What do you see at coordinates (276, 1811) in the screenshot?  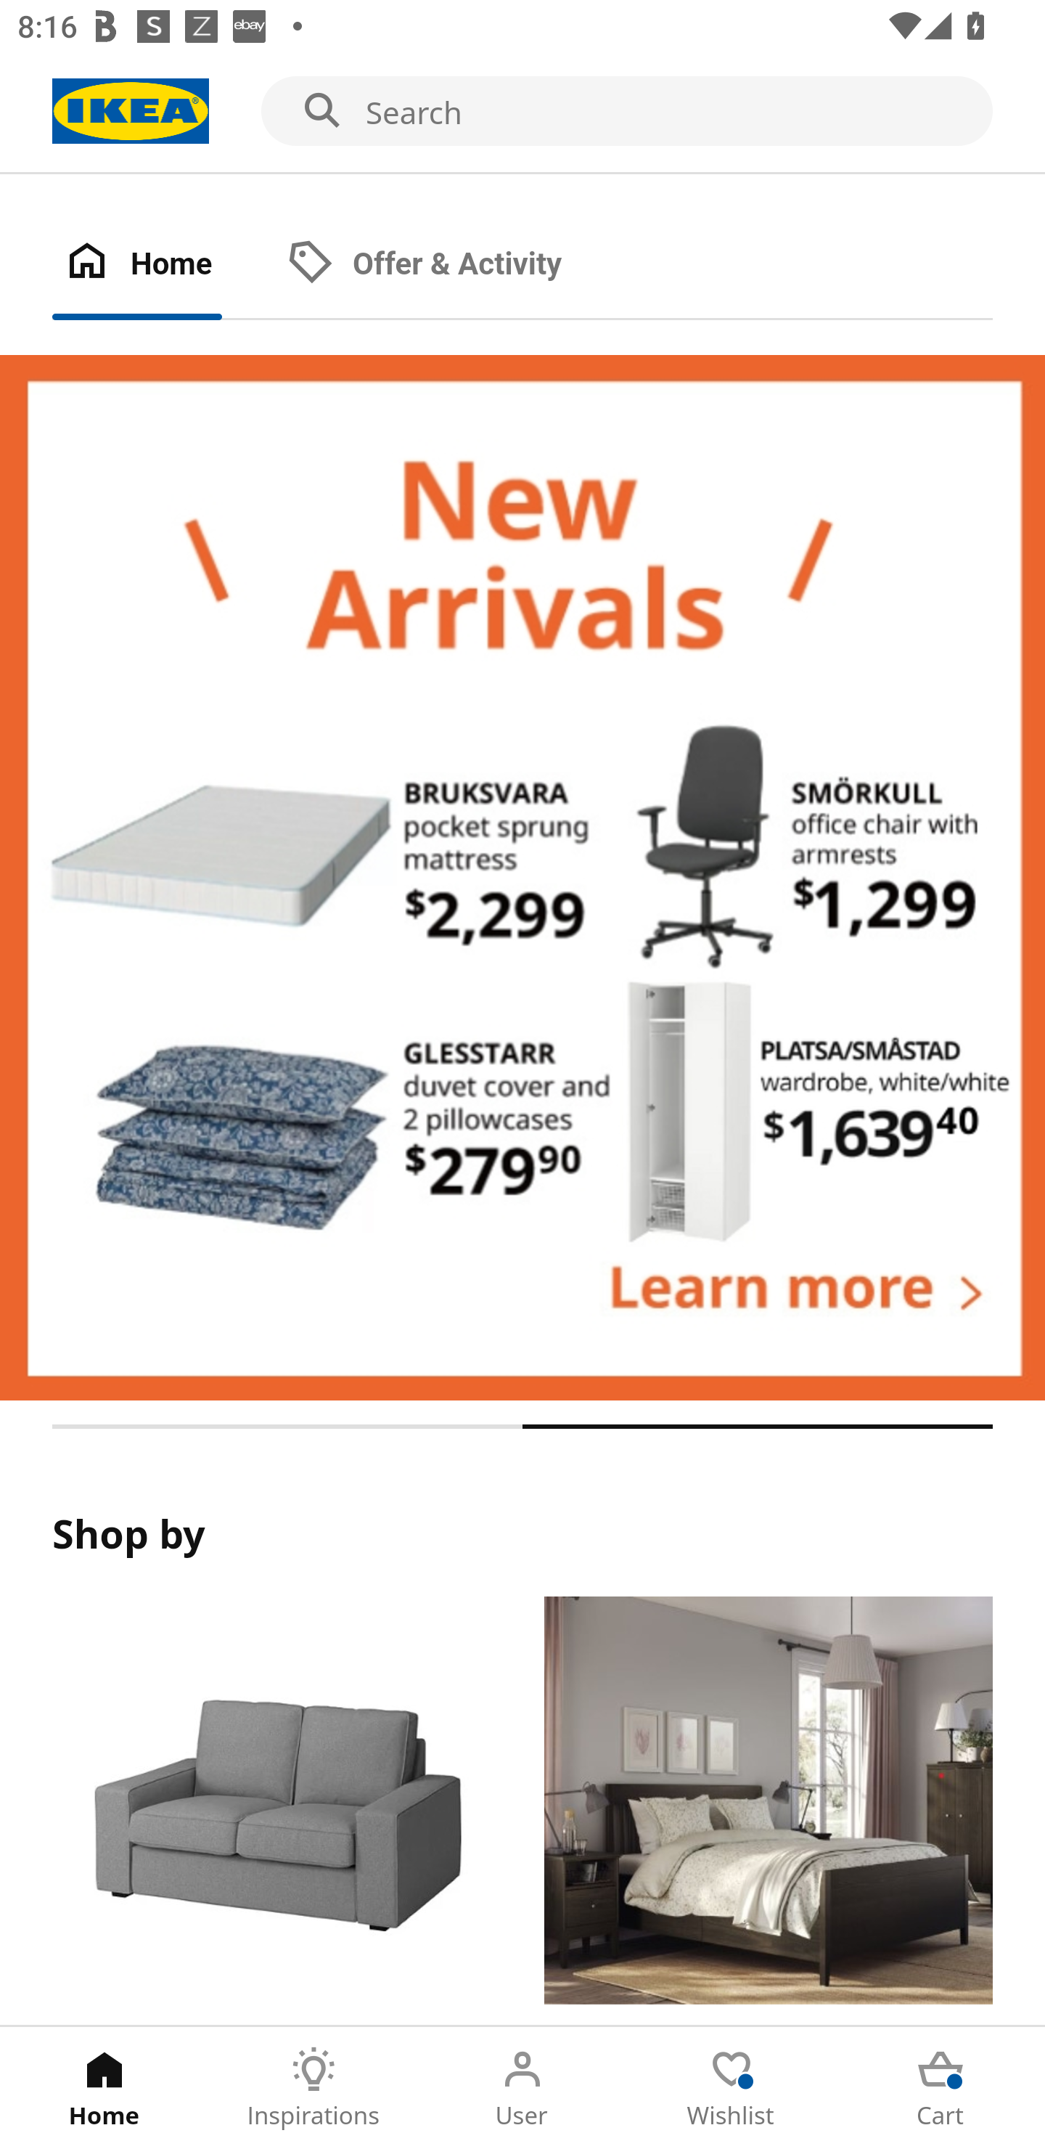 I see `Products` at bounding box center [276, 1811].